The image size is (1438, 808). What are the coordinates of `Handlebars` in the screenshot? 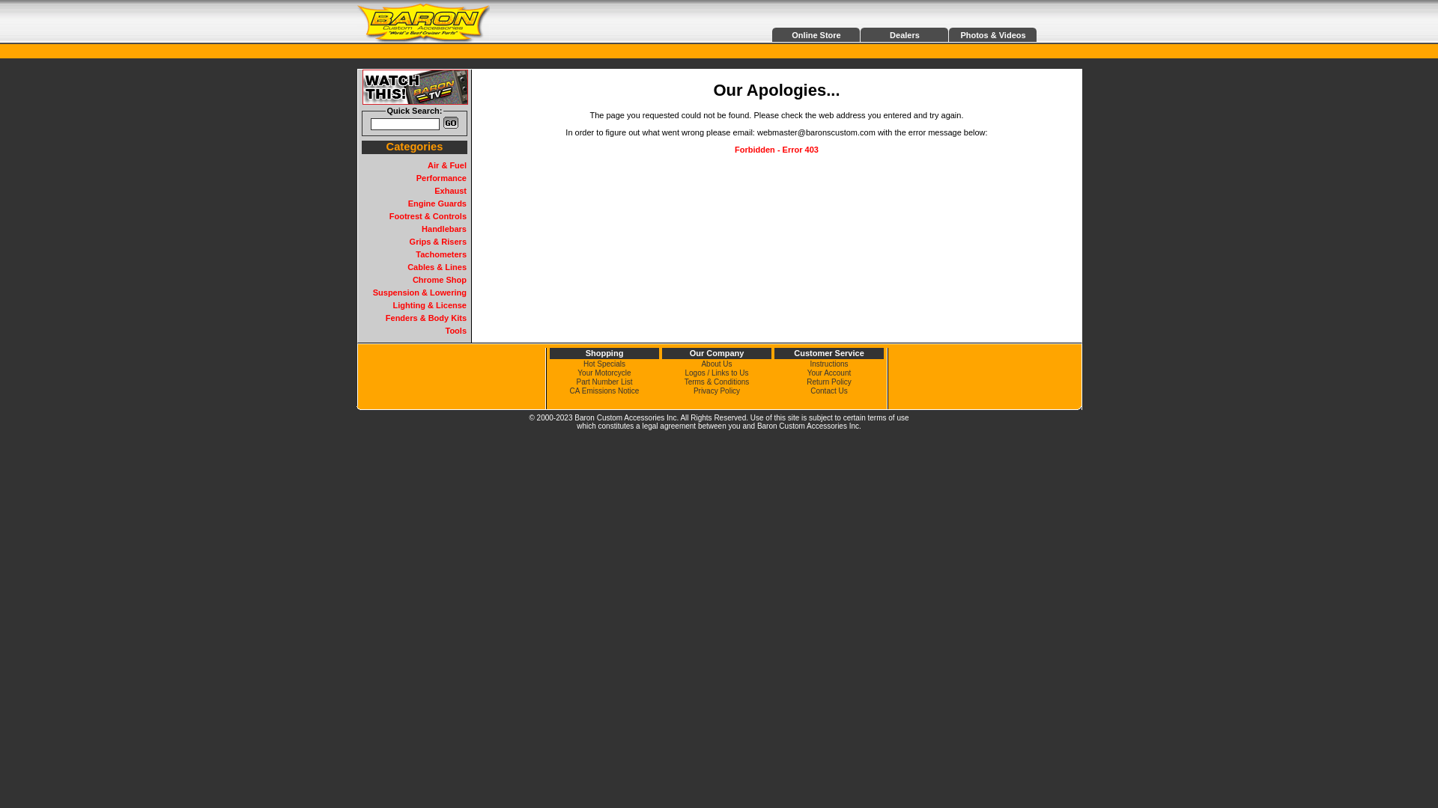 It's located at (444, 229).